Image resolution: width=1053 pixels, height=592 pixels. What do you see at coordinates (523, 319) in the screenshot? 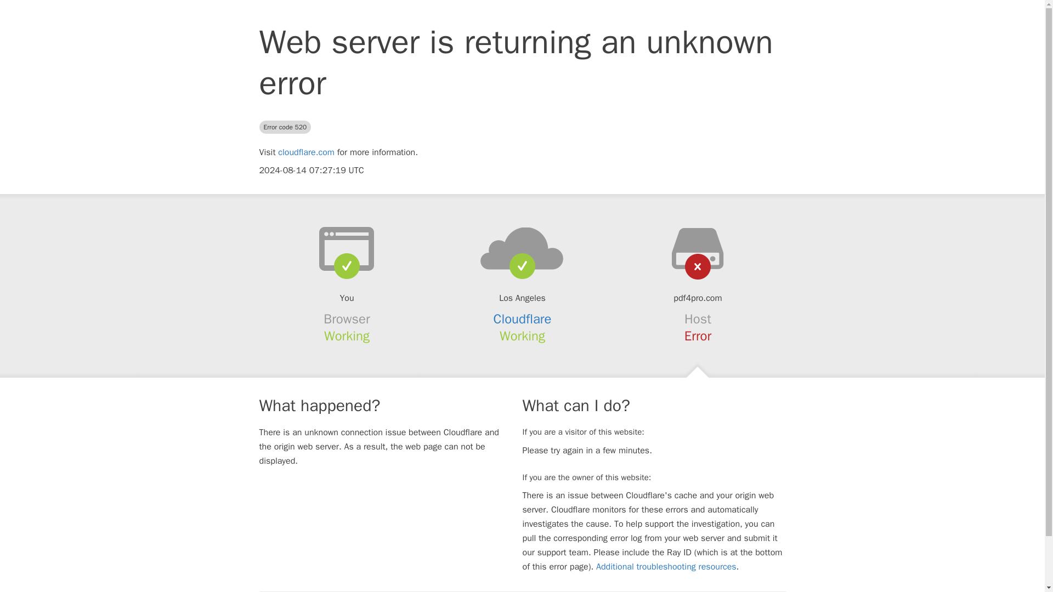
I see `Cloudflare` at bounding box center [523, 319].